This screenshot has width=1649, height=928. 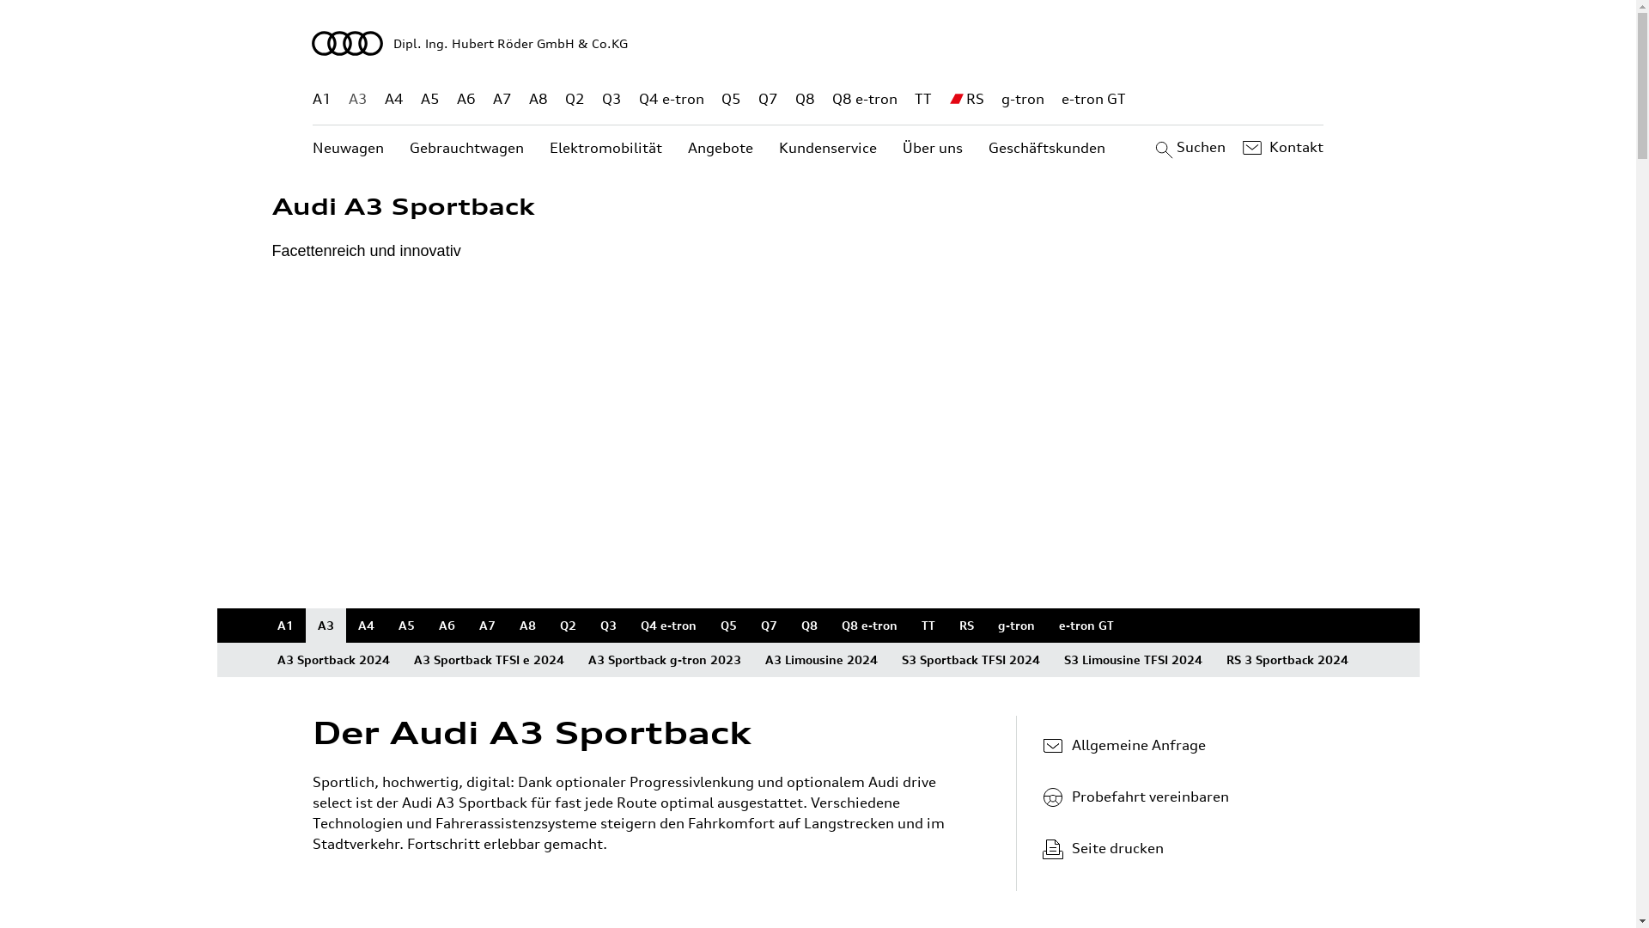 What do you see at coordinates (539, 100) in the screenshot?
I see `A8` at bounding box center [539, 100].